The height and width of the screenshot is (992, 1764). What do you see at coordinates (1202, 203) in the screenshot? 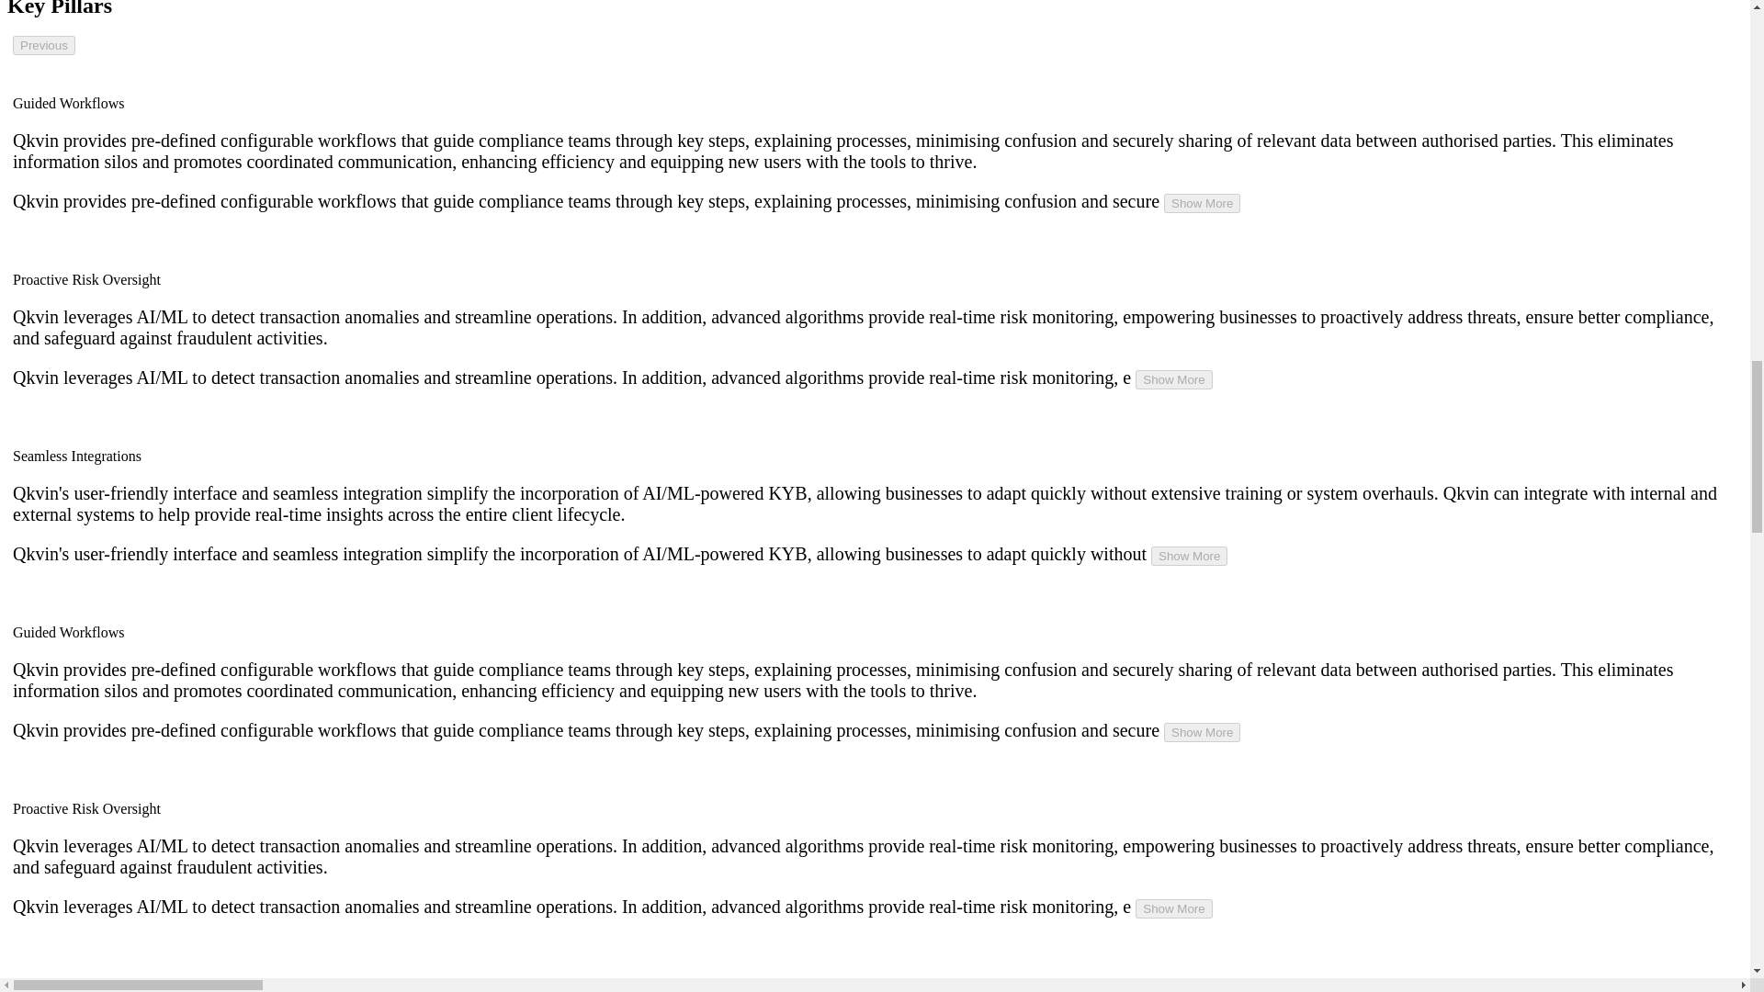
I see `Show More` at bounding box center [1202, 203].